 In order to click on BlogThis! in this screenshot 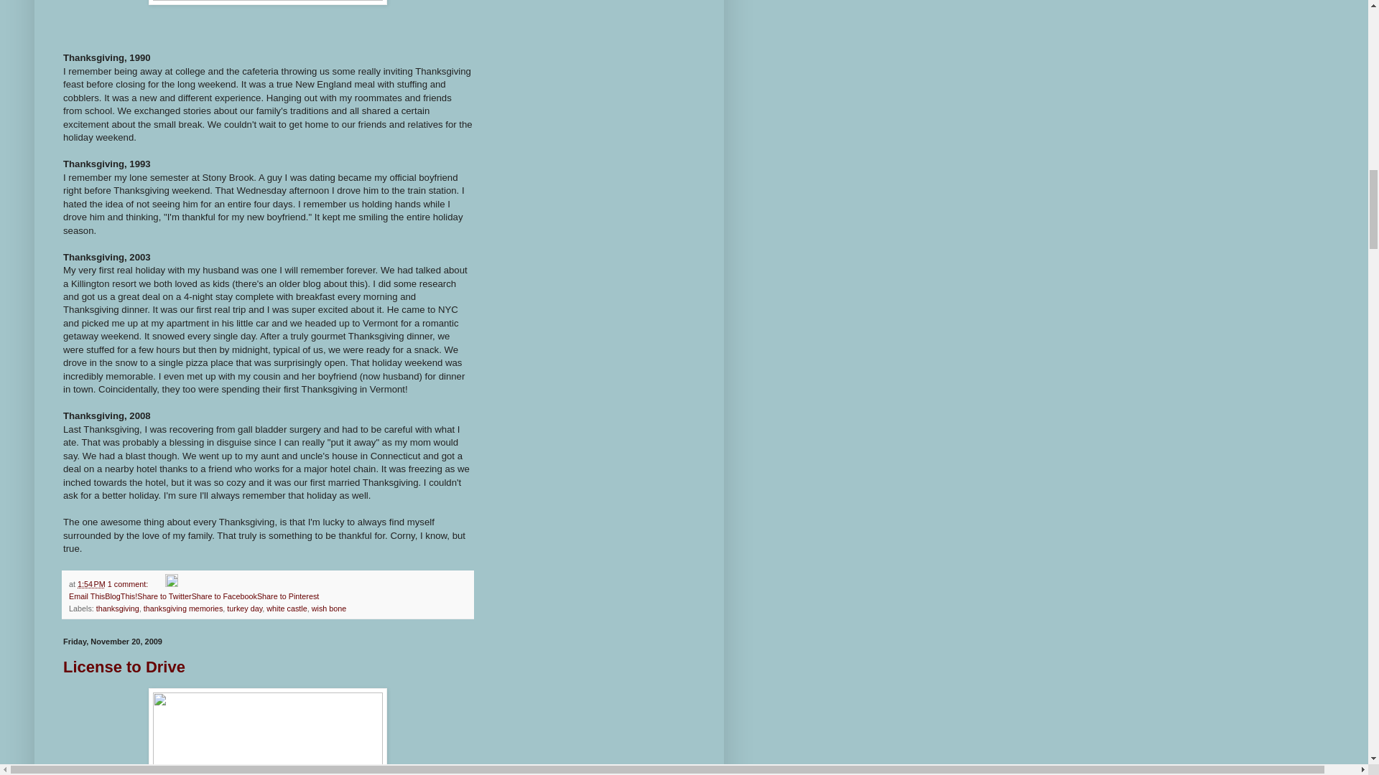, I will do `click(121, 596)`.